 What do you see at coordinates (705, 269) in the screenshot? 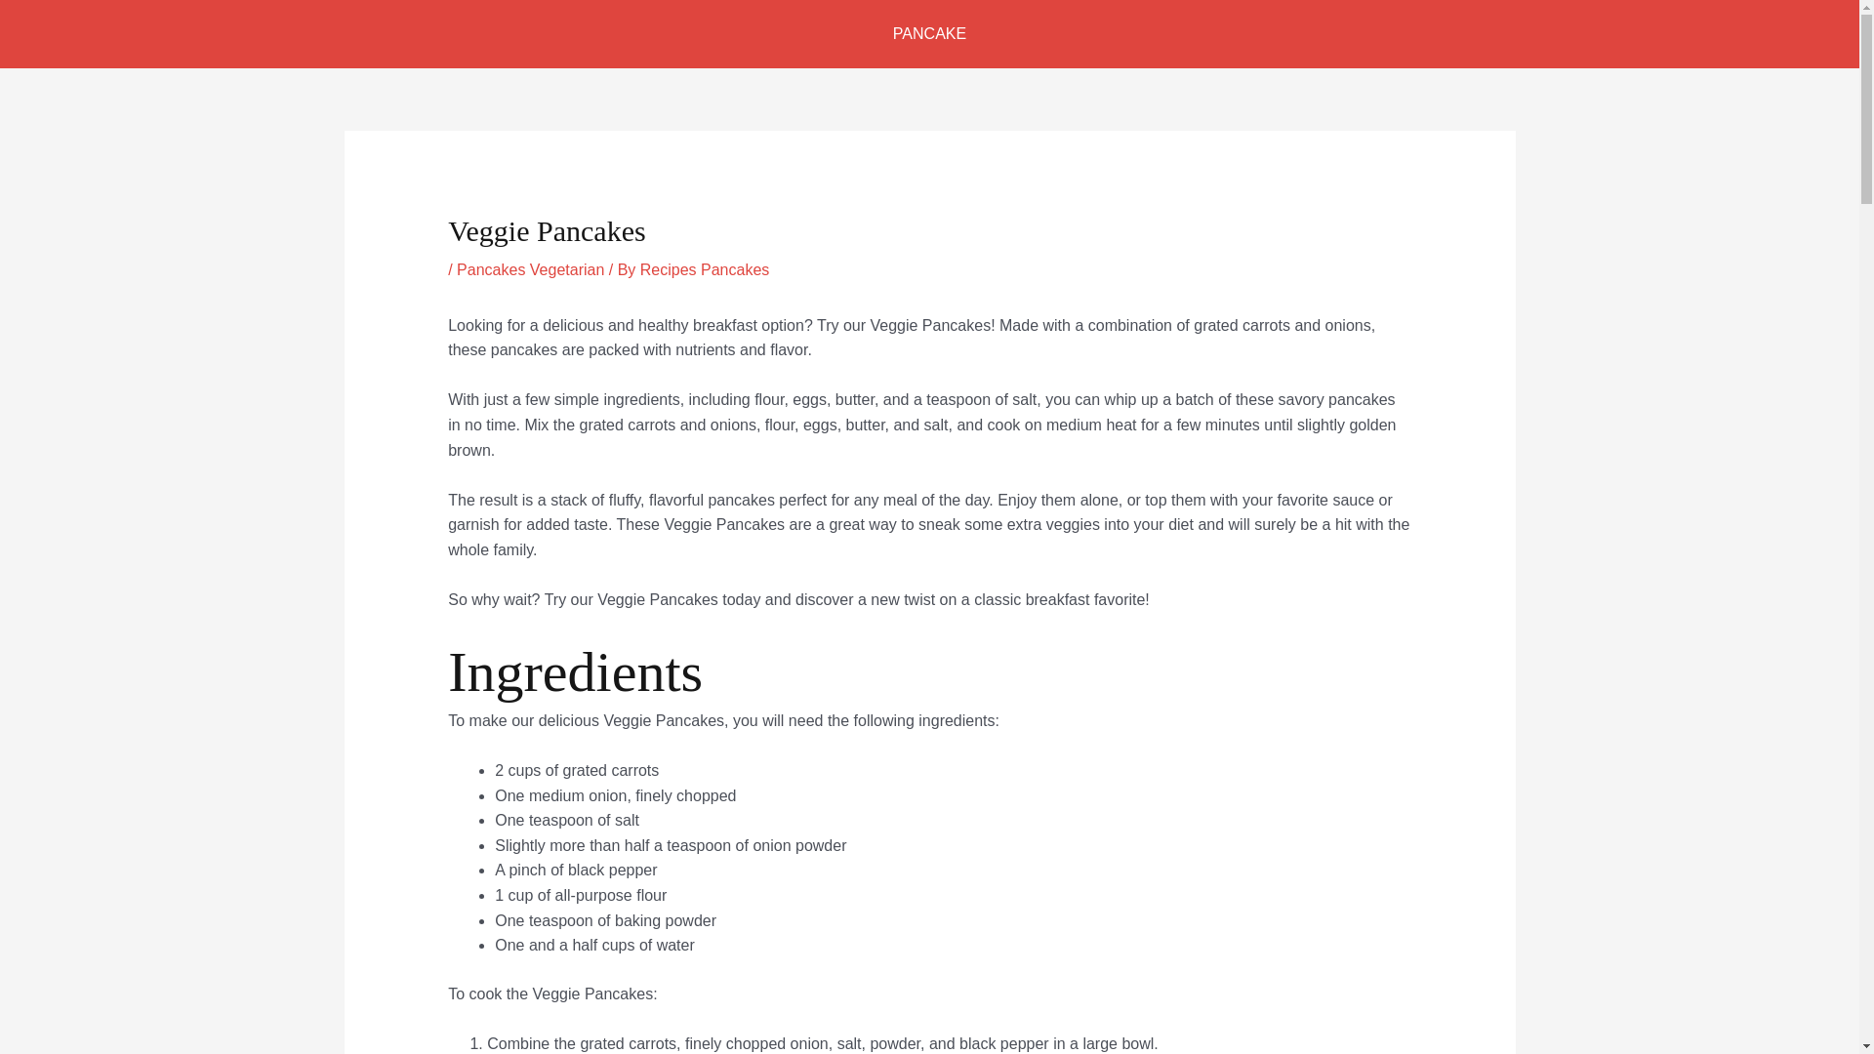
I see `Recipes Pancakes` at bounding box center [705, 269].